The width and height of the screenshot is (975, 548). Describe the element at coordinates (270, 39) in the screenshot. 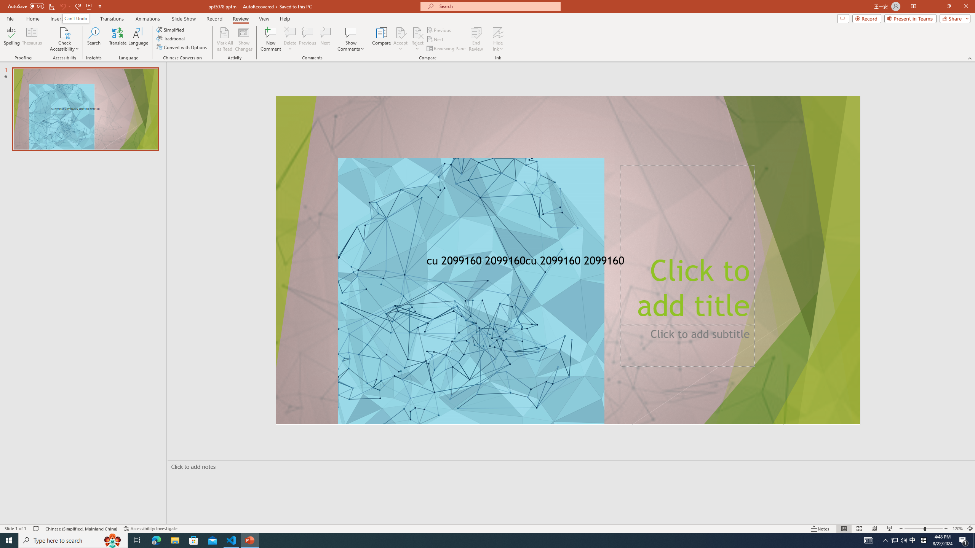

I see `New Comment` at that location.